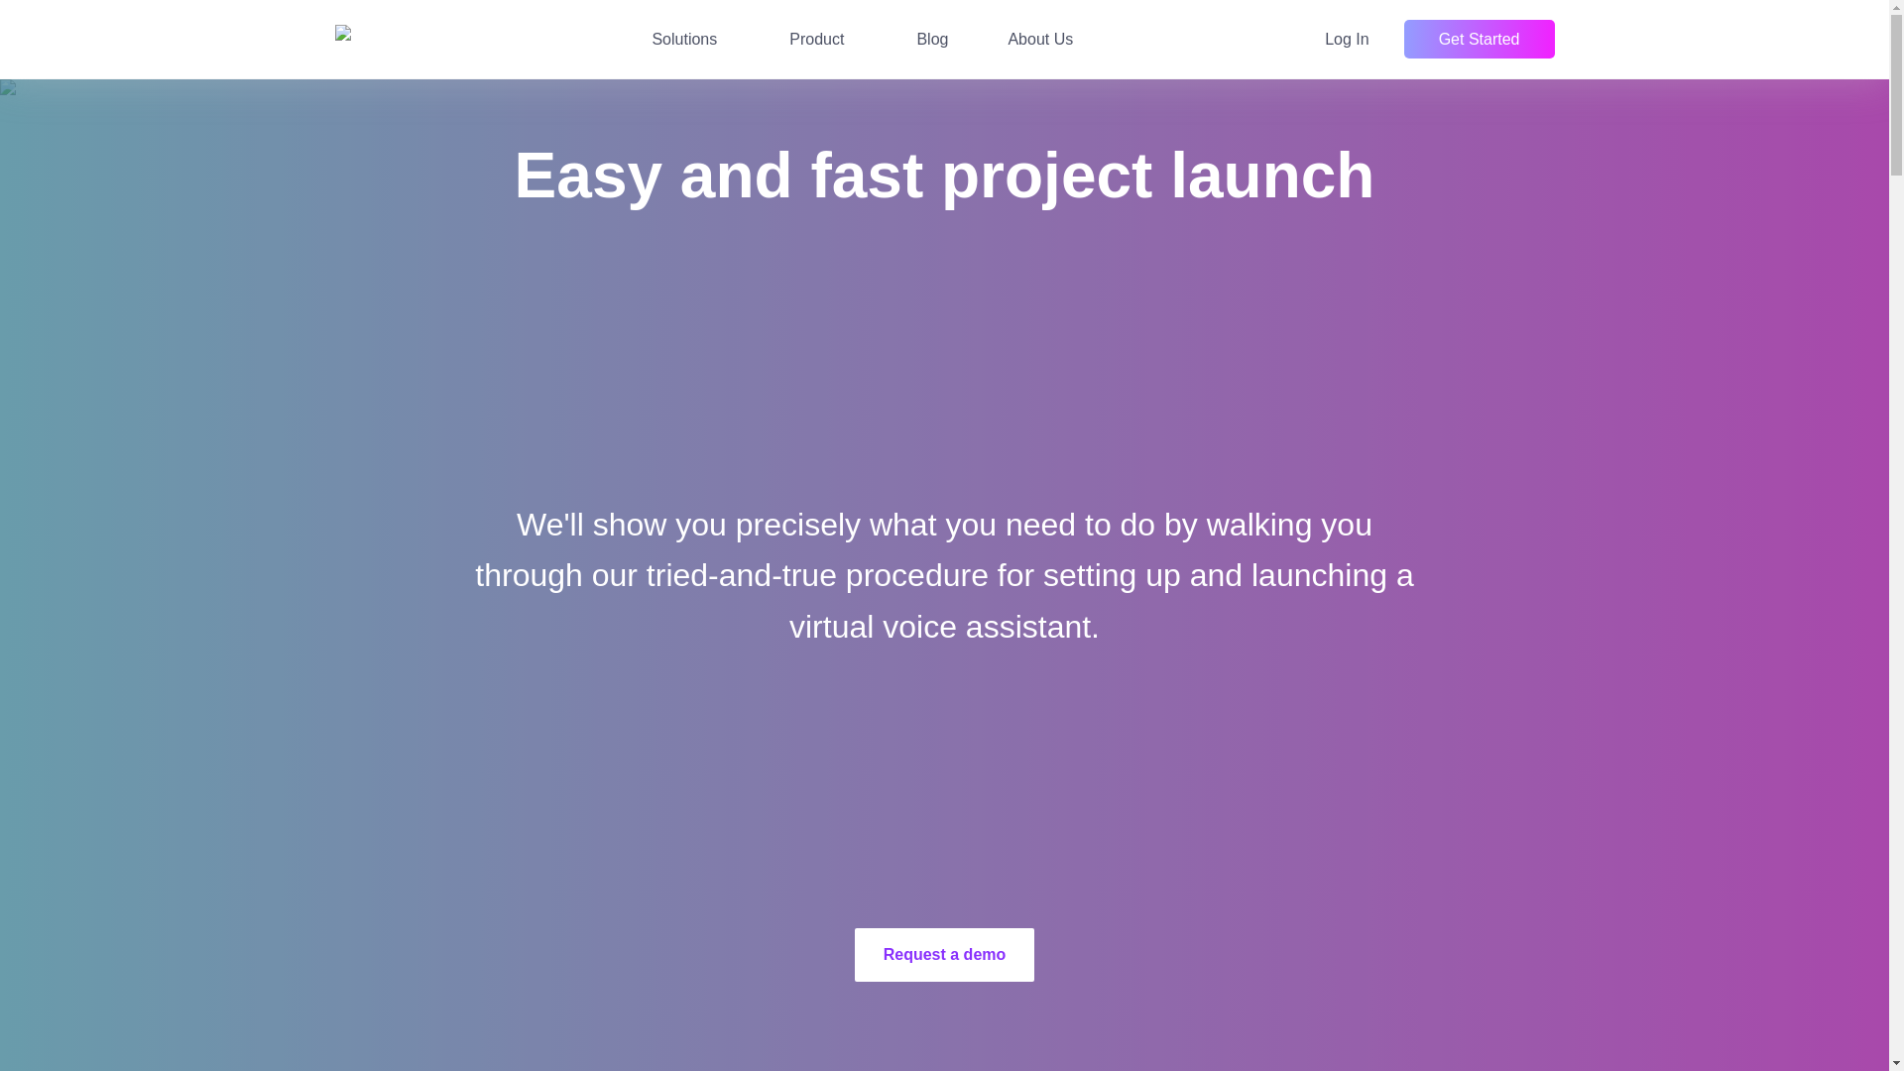 This screenshot has height=1071, width=1904. What do you see at coordinates (1347, 39) in the screenshot?
I see `Log In` at bounding box center [1347, 39].